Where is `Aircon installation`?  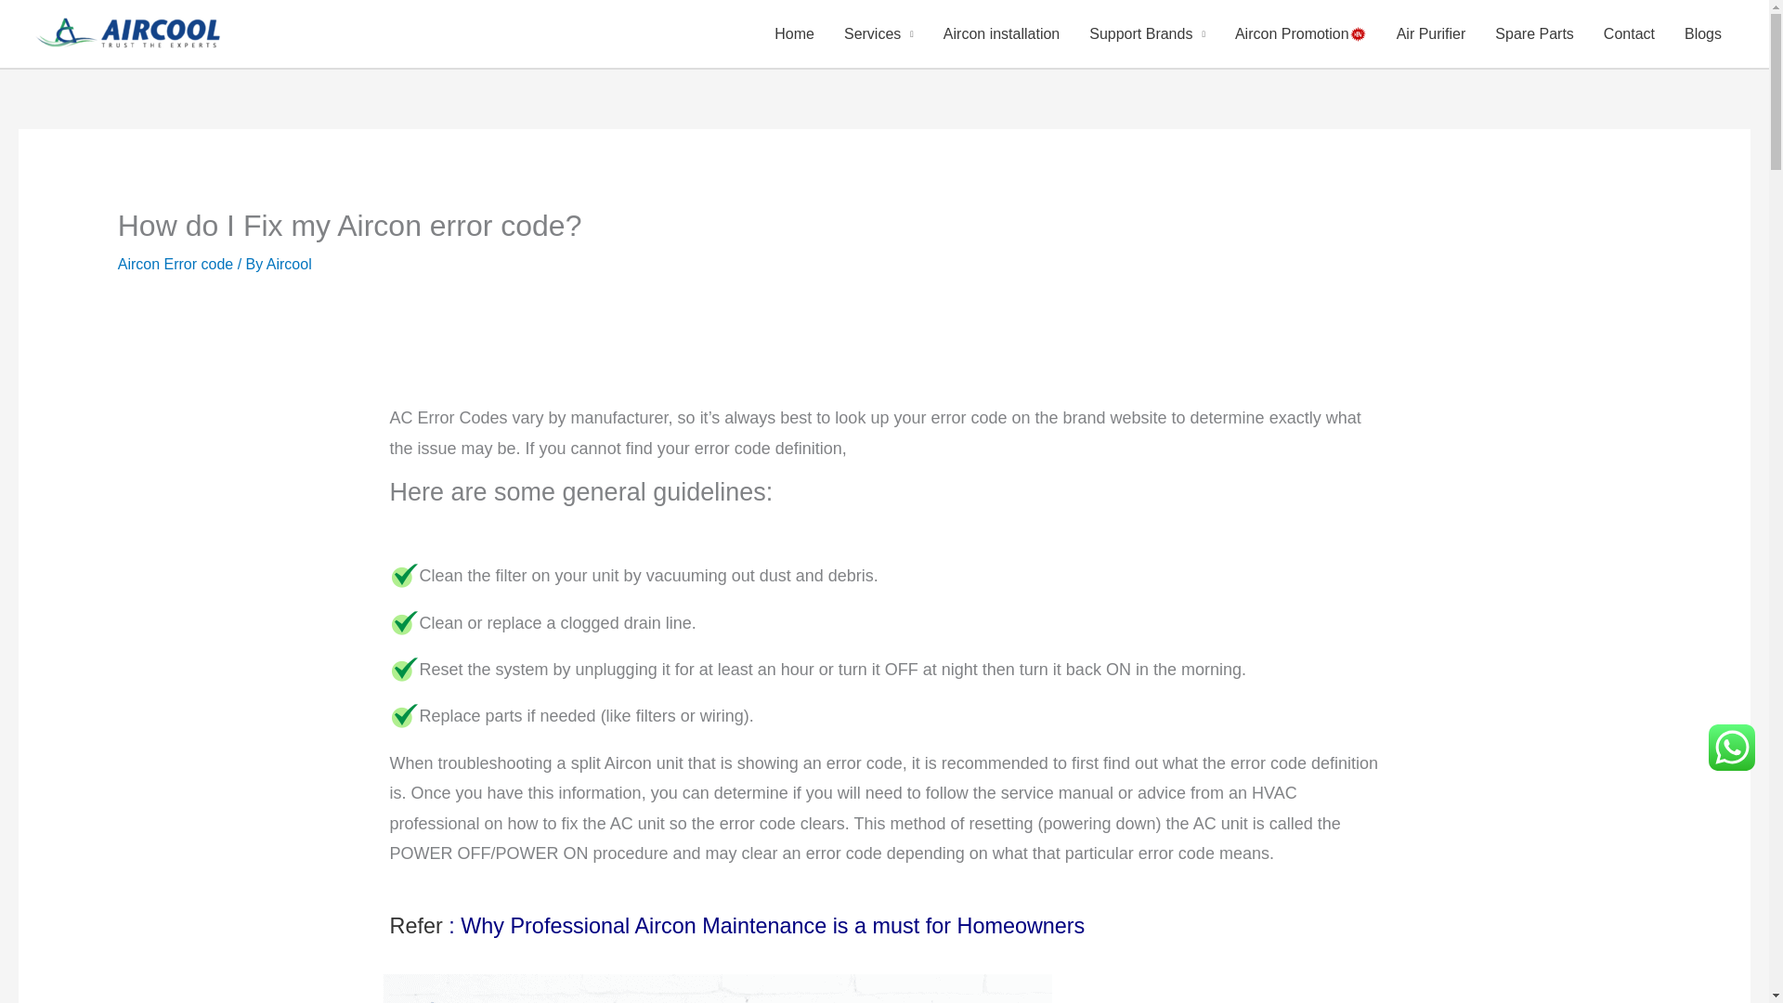 Aircon installation is located at coordinates (1001, 33).